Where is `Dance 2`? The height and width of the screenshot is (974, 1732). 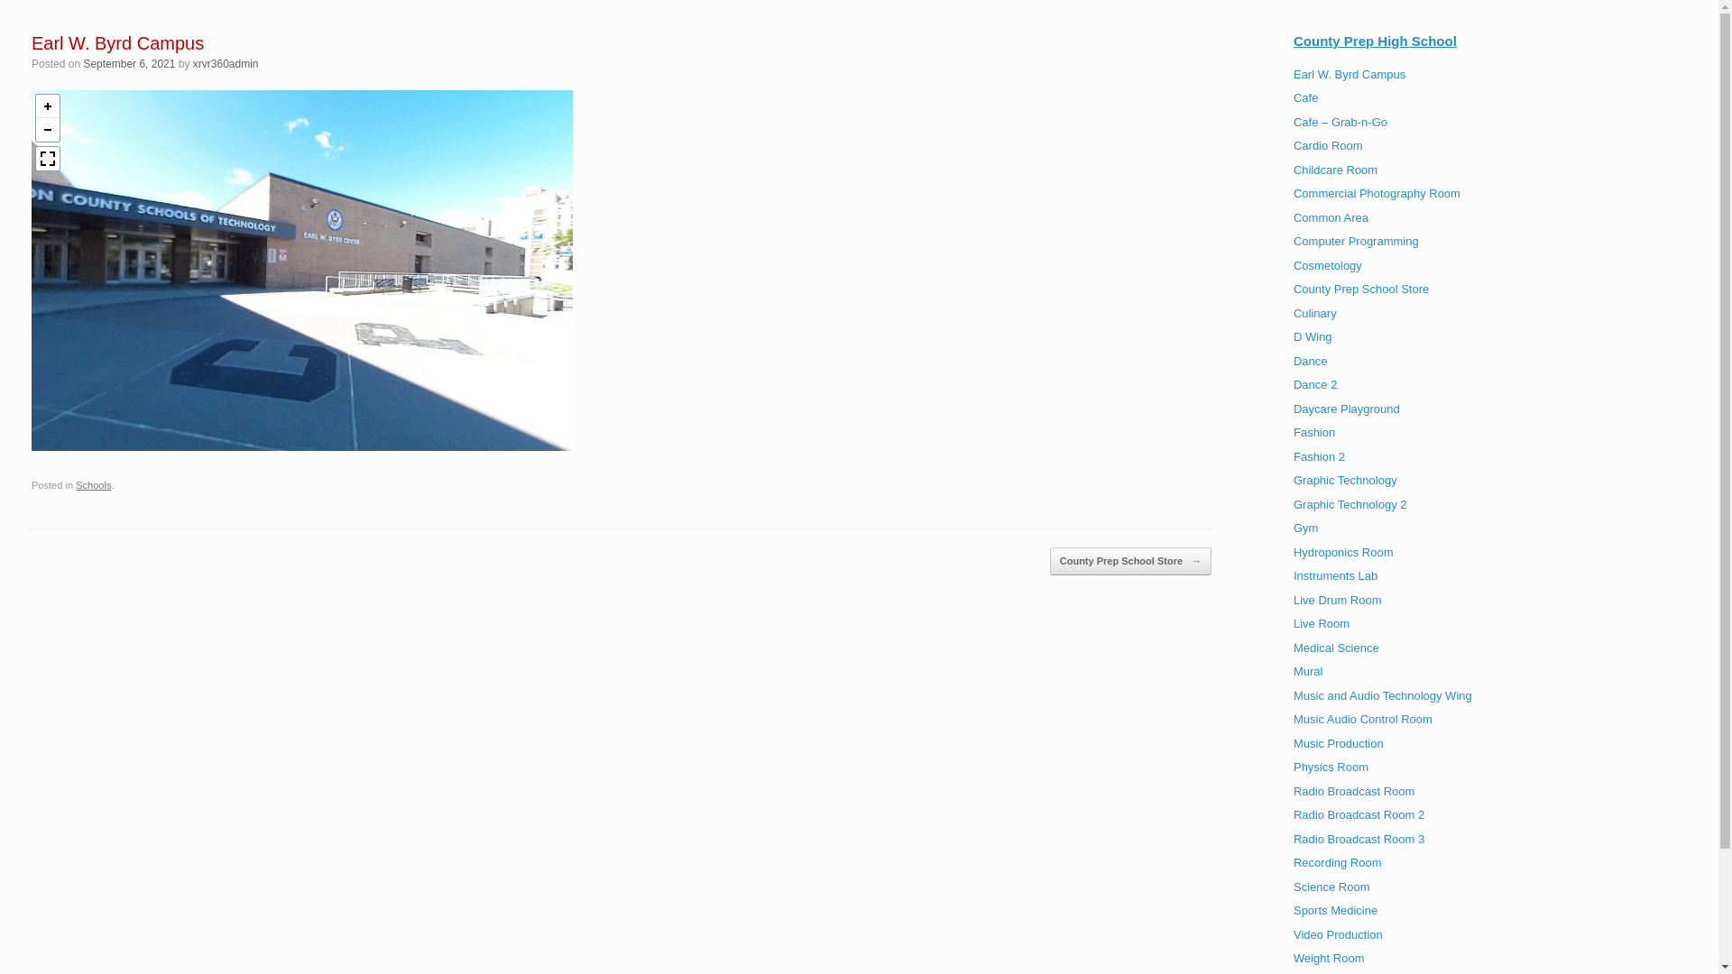 Dance 2 is located at coordinates (1315, 384).